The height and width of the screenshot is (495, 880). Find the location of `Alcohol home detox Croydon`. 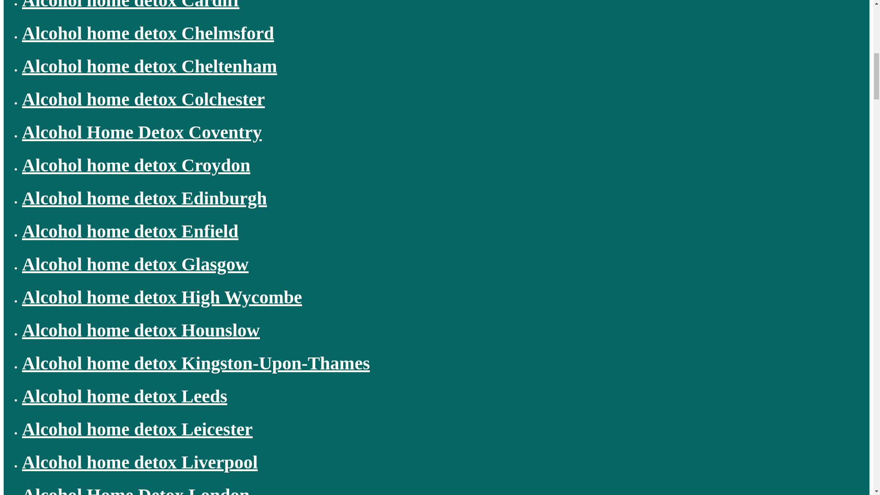

Alcohol home detox Croydon is located at coordinates (136, 165).